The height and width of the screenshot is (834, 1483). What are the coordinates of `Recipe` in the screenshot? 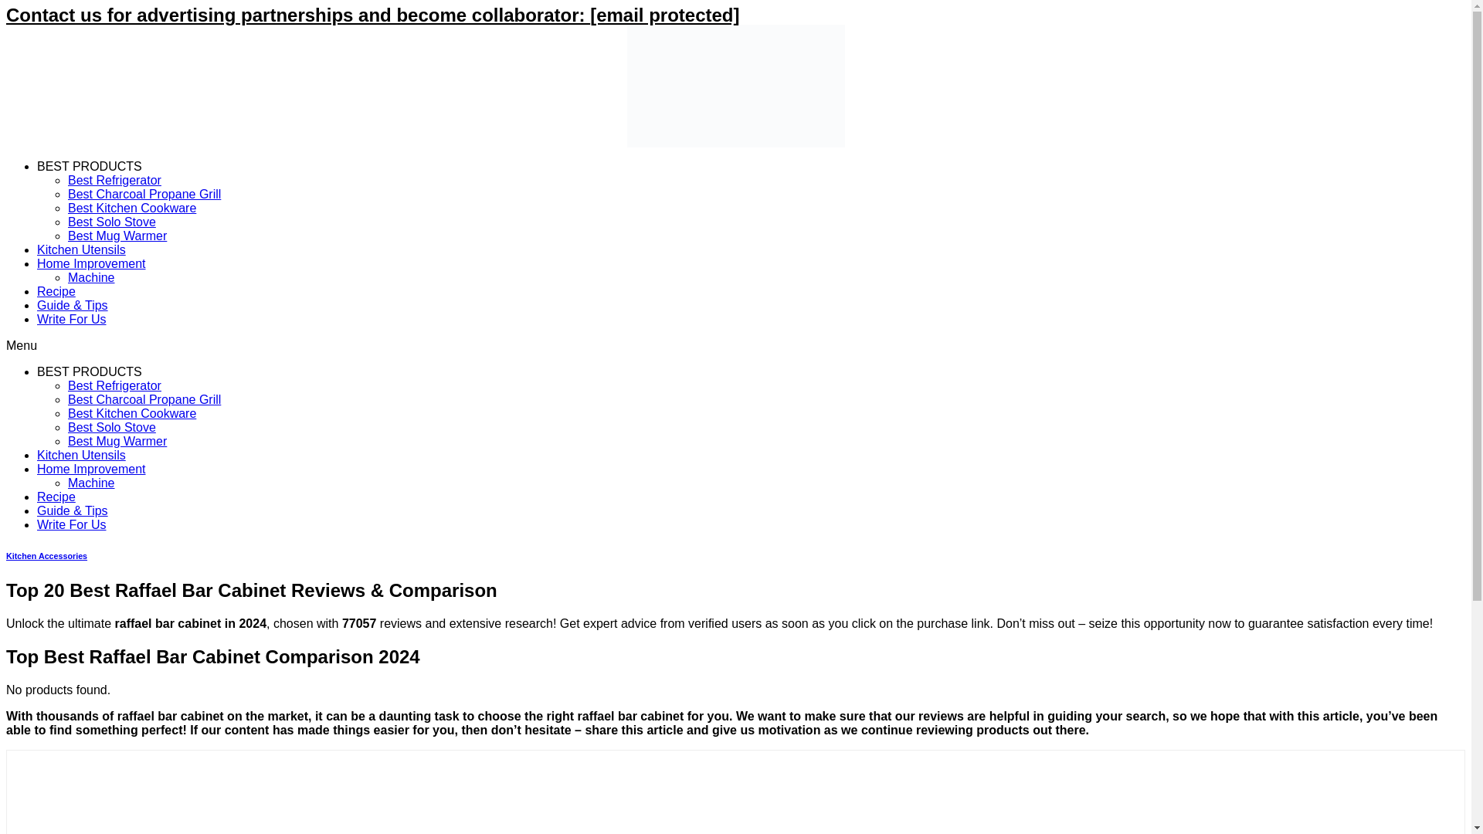 It's located at (56, 497).